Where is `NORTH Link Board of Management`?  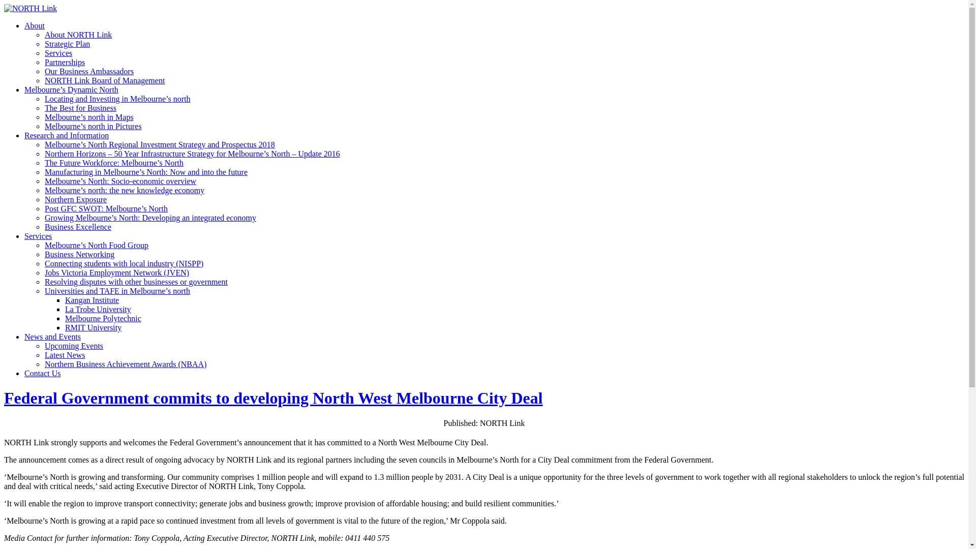
NORTH Link Board of Management is located at coordinates (105, 80).